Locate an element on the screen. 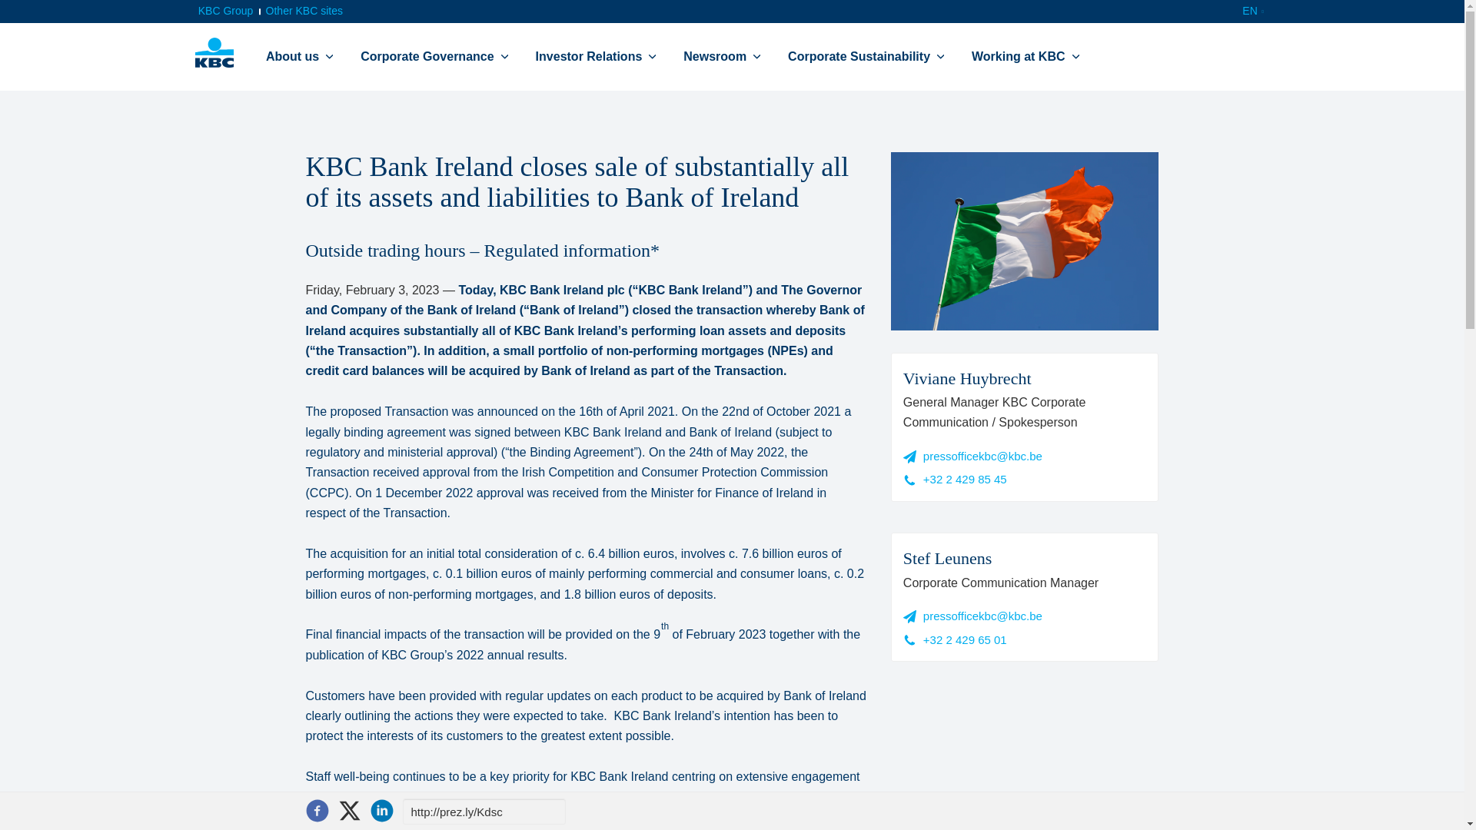 Image resolution: width=1476 pixels, height=830 pixels. Other KBC sites is located at coordinates (304, 11).